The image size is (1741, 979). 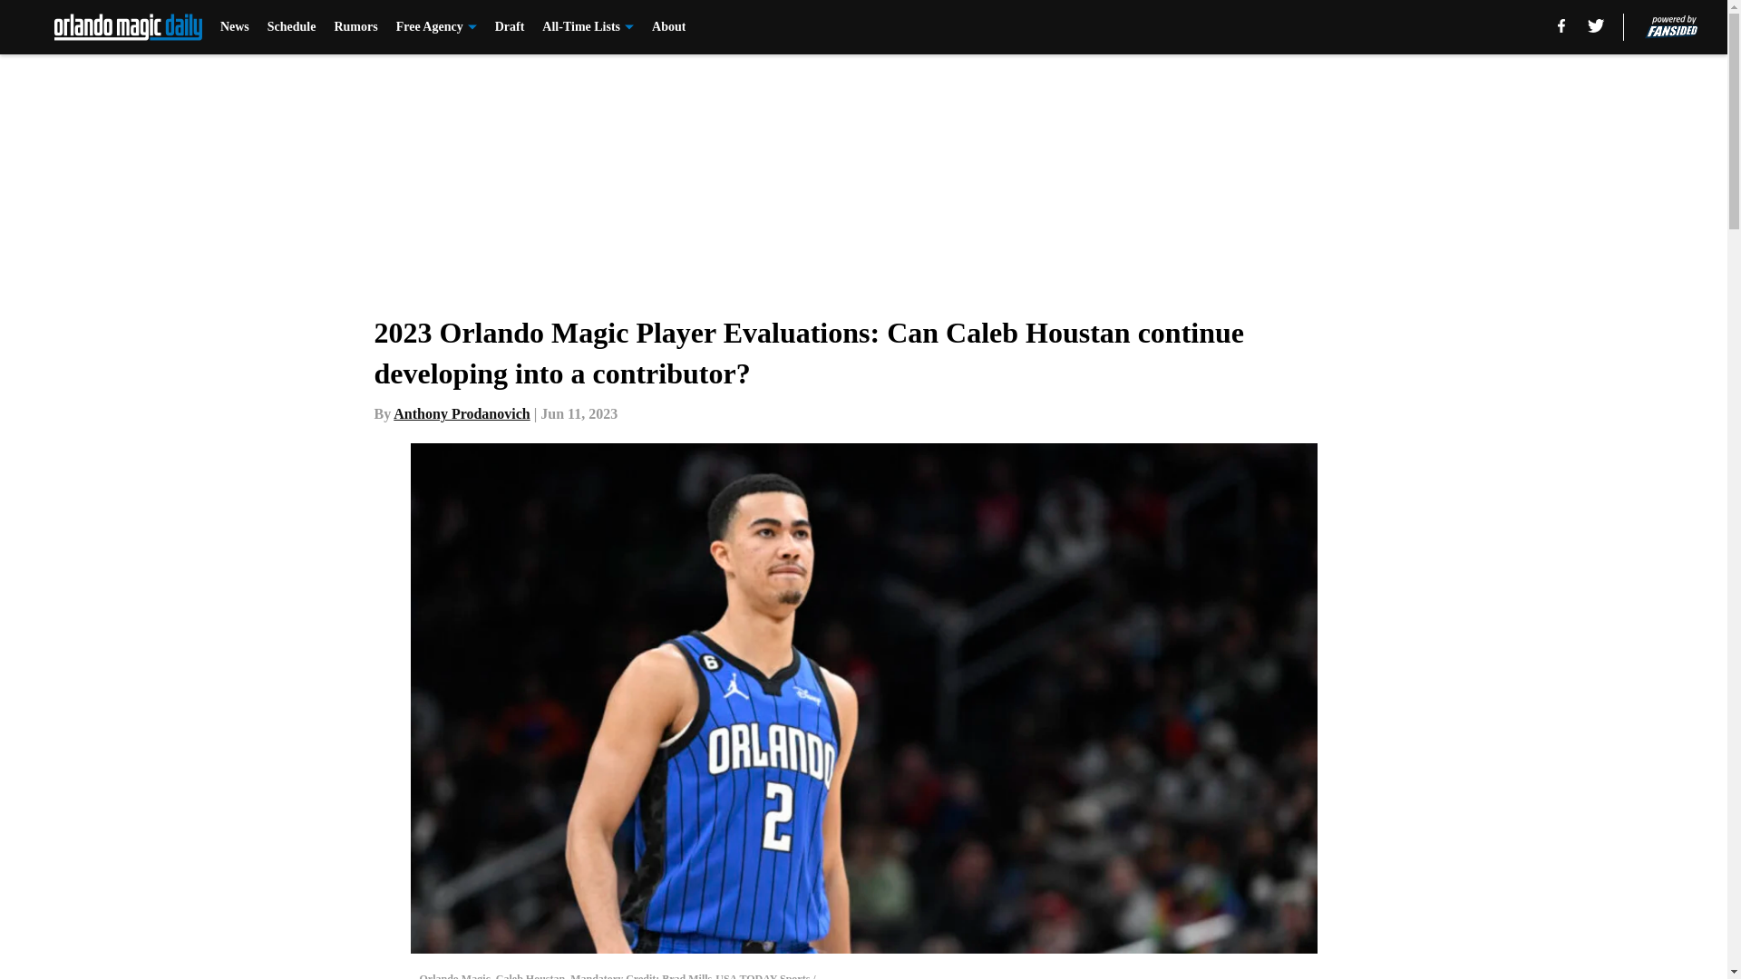 What do you see at coordinates (461, 413) in the screenshot?
I see `Anthony Prodanovich` at bounding box center [461, 413].